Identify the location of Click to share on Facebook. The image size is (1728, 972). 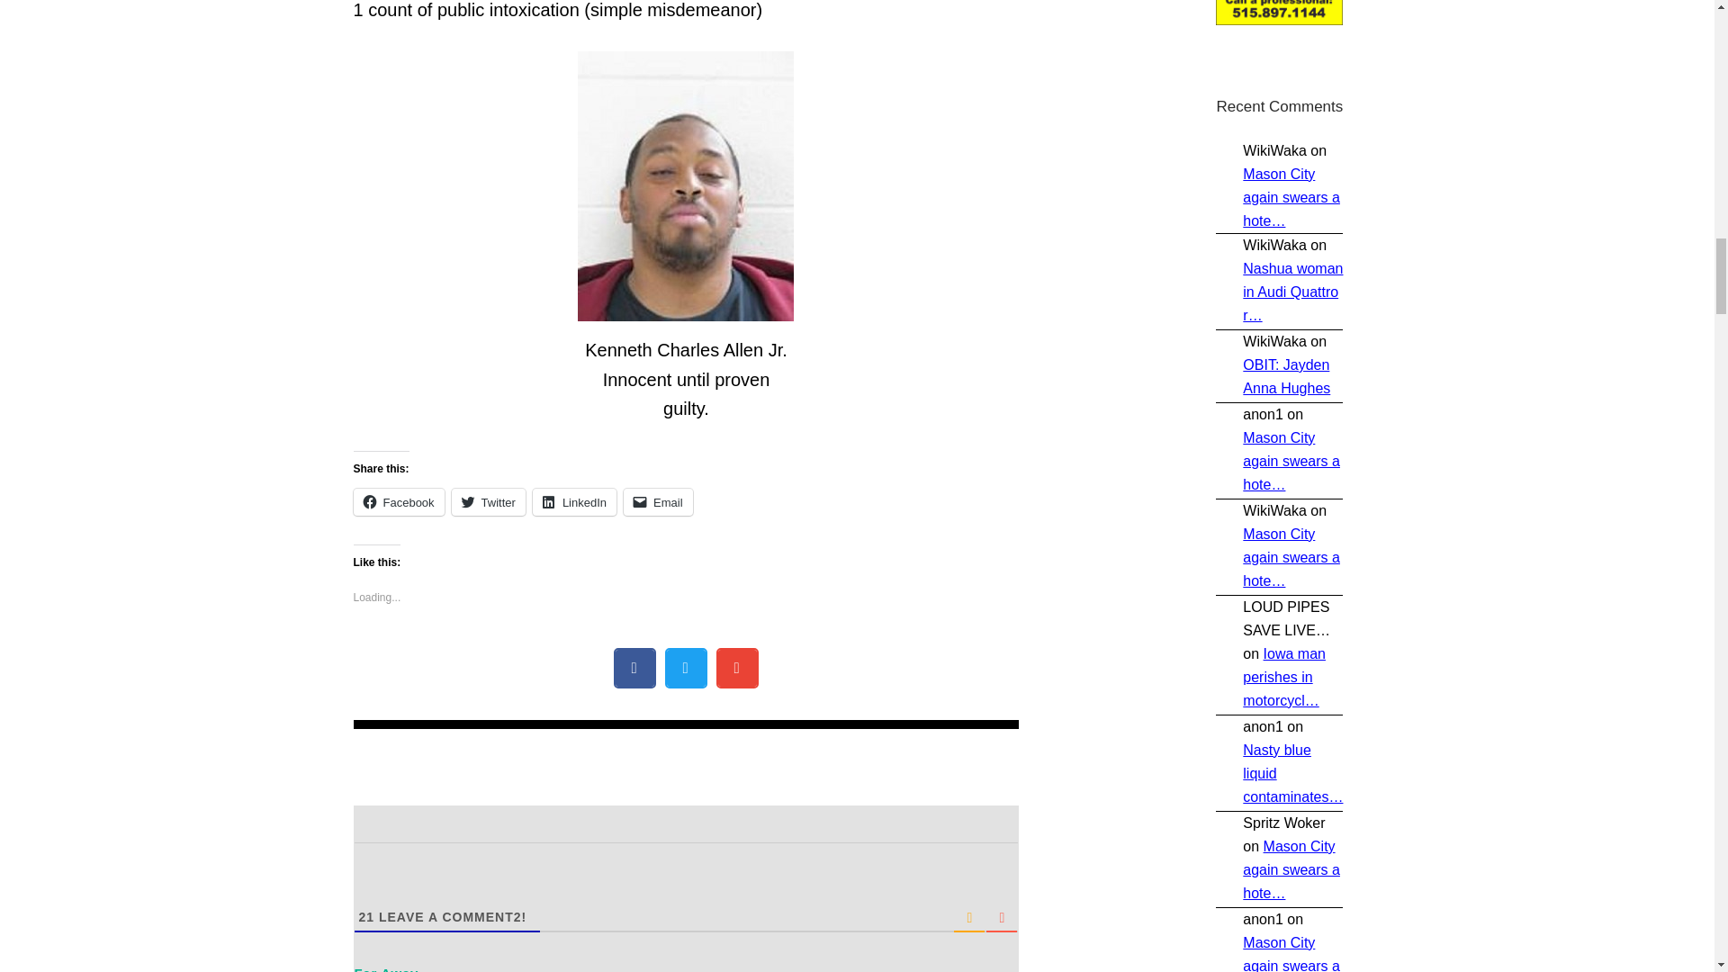
(398, 502).